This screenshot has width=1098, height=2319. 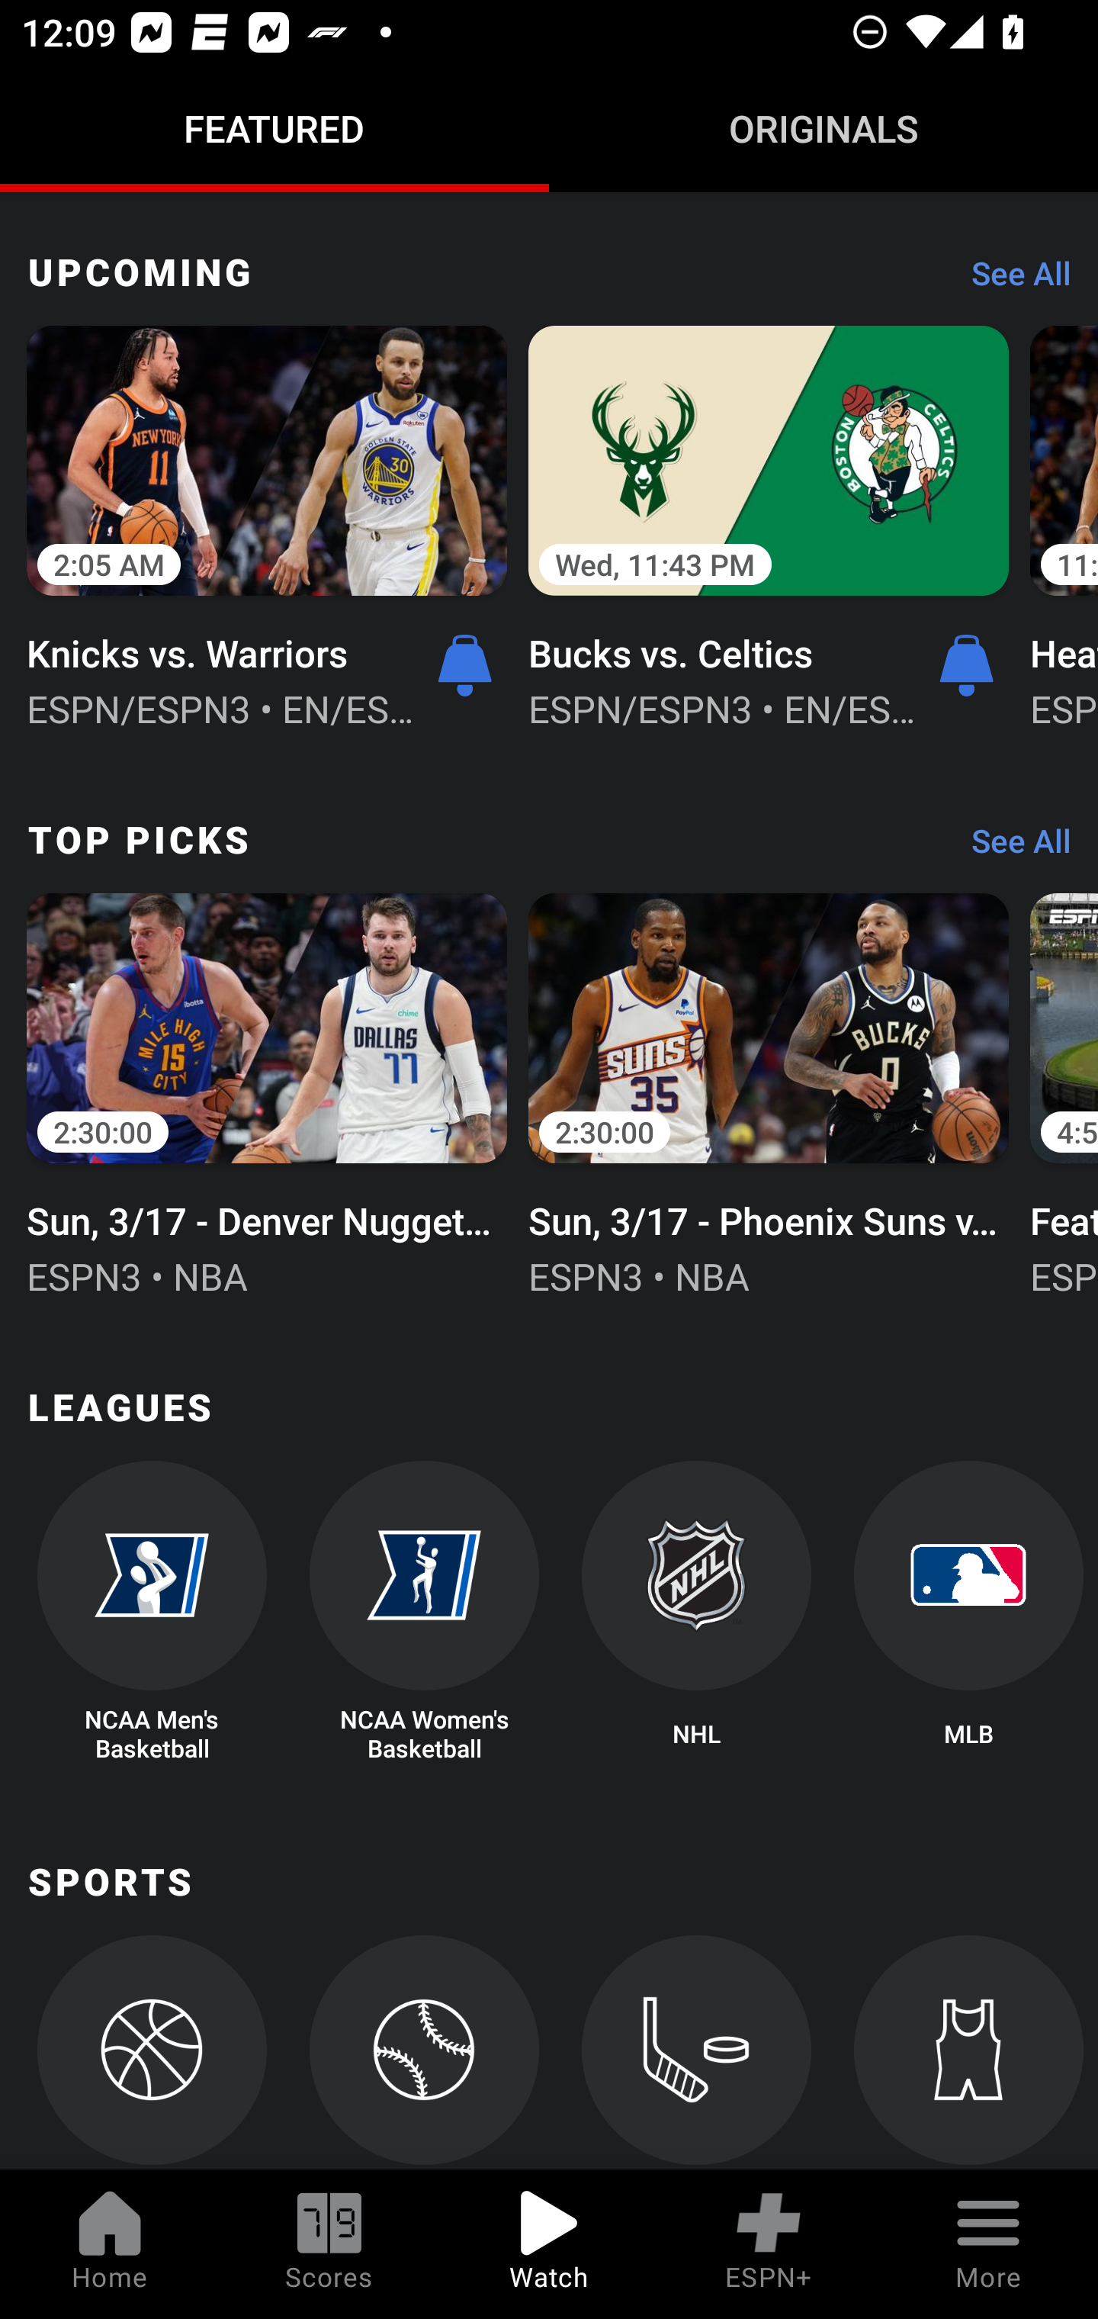 I want to click on Home, so click(x=110, y=2244).